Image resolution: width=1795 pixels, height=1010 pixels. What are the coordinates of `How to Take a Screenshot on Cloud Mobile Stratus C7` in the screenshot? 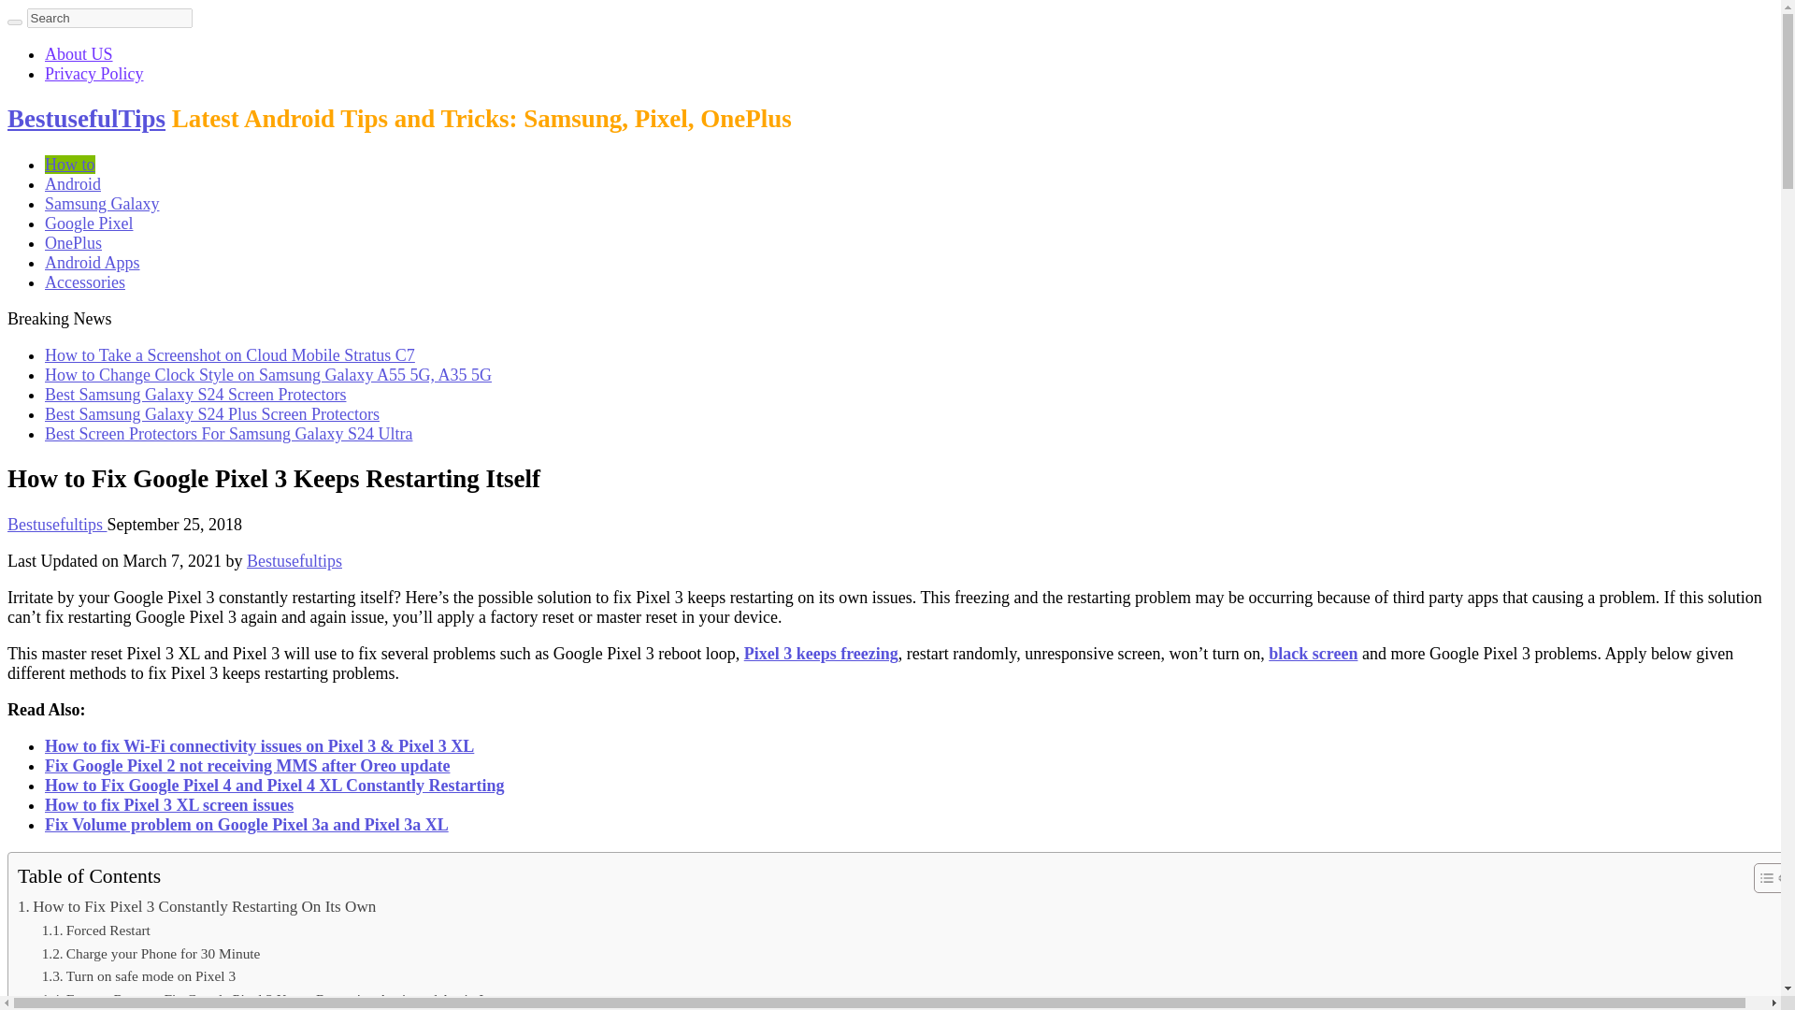 It's located at (230, 355).